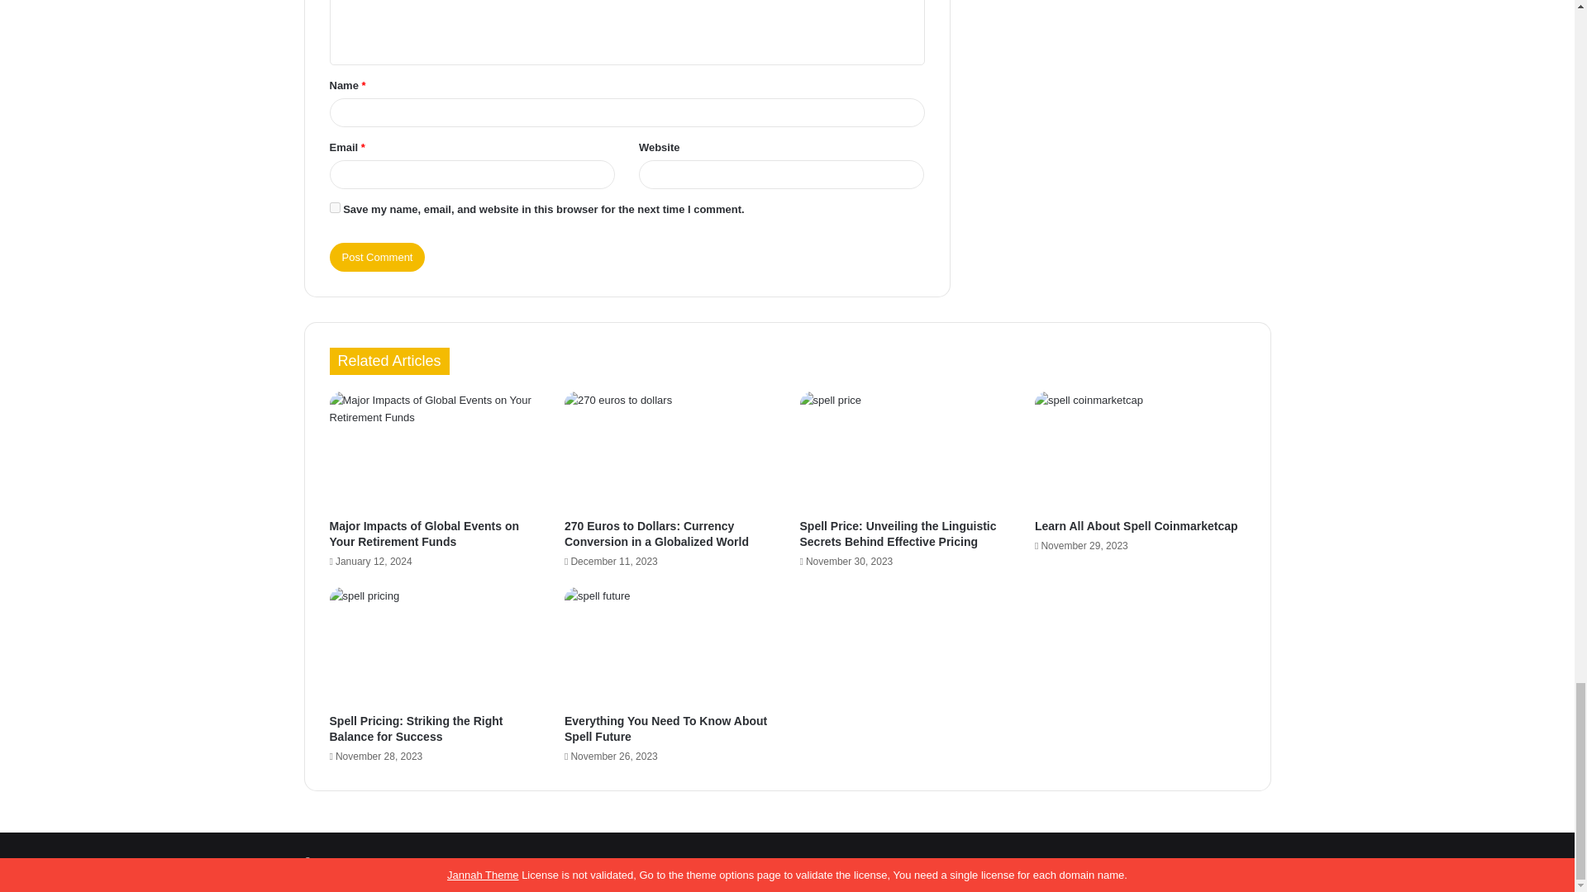 This screenshot has width=1587, height=892. I want to click on Post Comment, so click(377, 257).